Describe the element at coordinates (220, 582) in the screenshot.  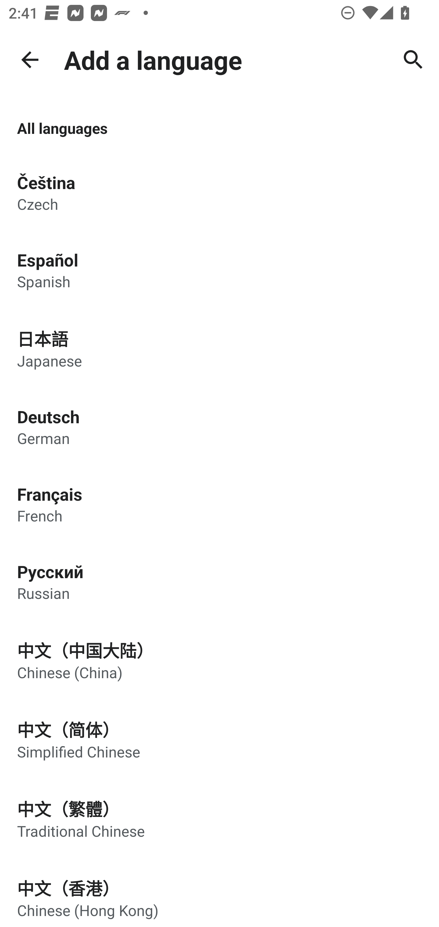
I see `Русский Russian` at that location.